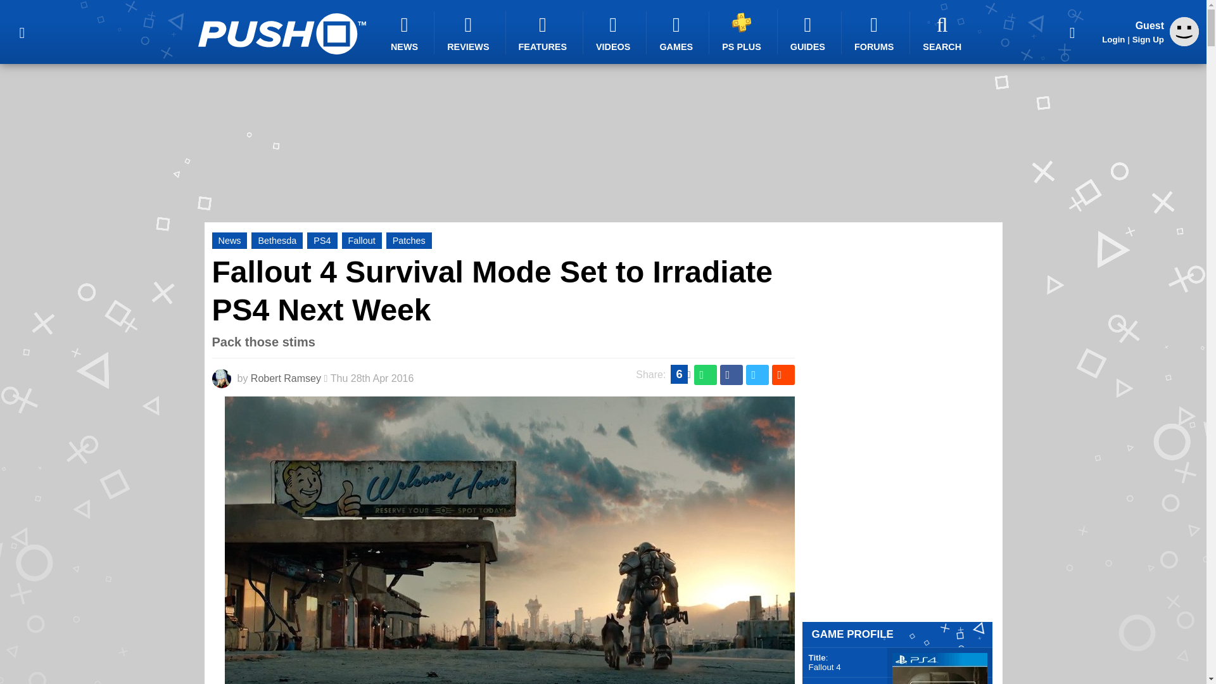 Image resolution: width=1216 pixels, height=684 pixels. I want to click on Share this on WhatsApp, so click(706, 375).